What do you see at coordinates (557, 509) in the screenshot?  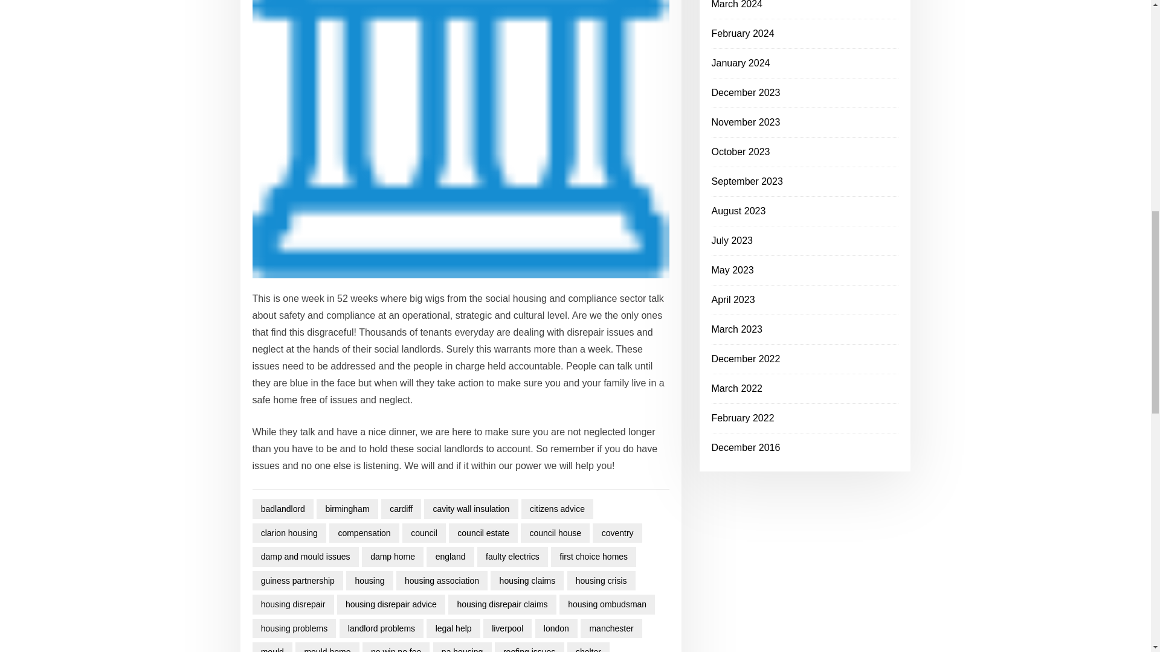 I see `citizens advice` at bounding box center [557, 509].